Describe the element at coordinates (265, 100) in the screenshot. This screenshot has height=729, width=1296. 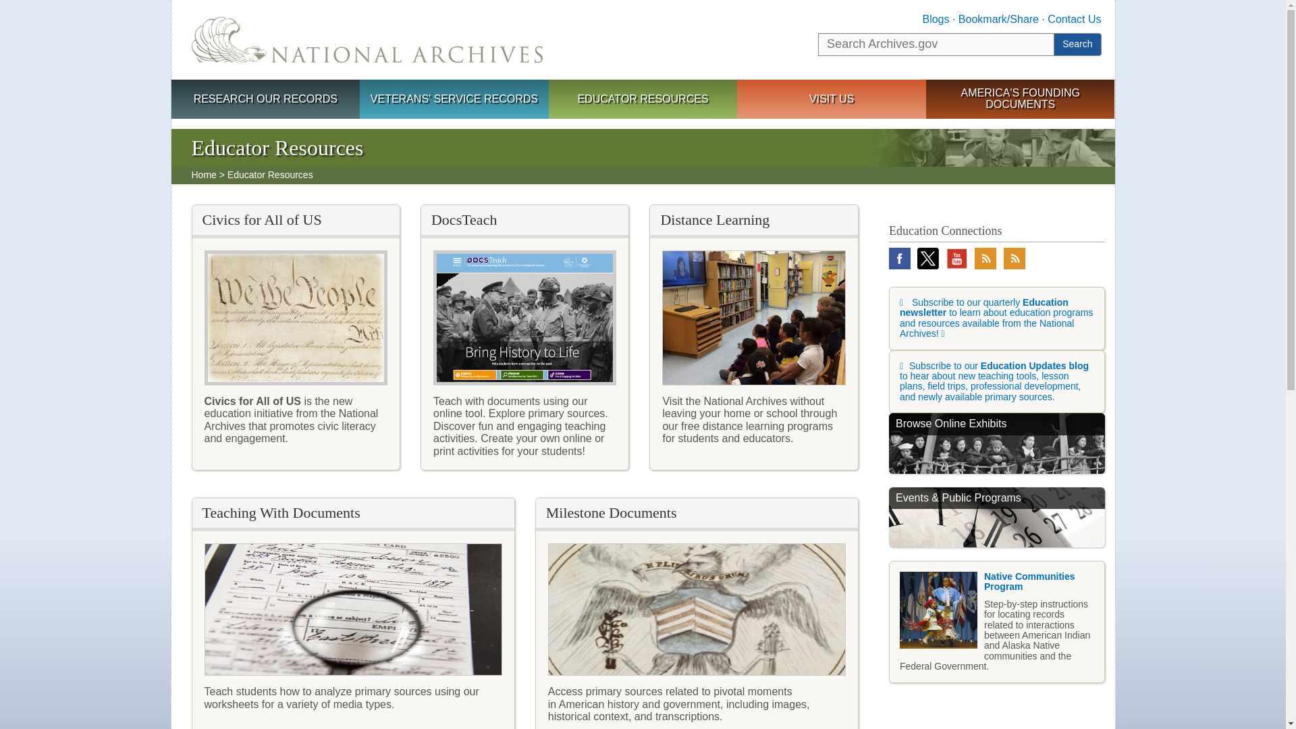
I see `RESEARCH OUR RECORDS` at that location.